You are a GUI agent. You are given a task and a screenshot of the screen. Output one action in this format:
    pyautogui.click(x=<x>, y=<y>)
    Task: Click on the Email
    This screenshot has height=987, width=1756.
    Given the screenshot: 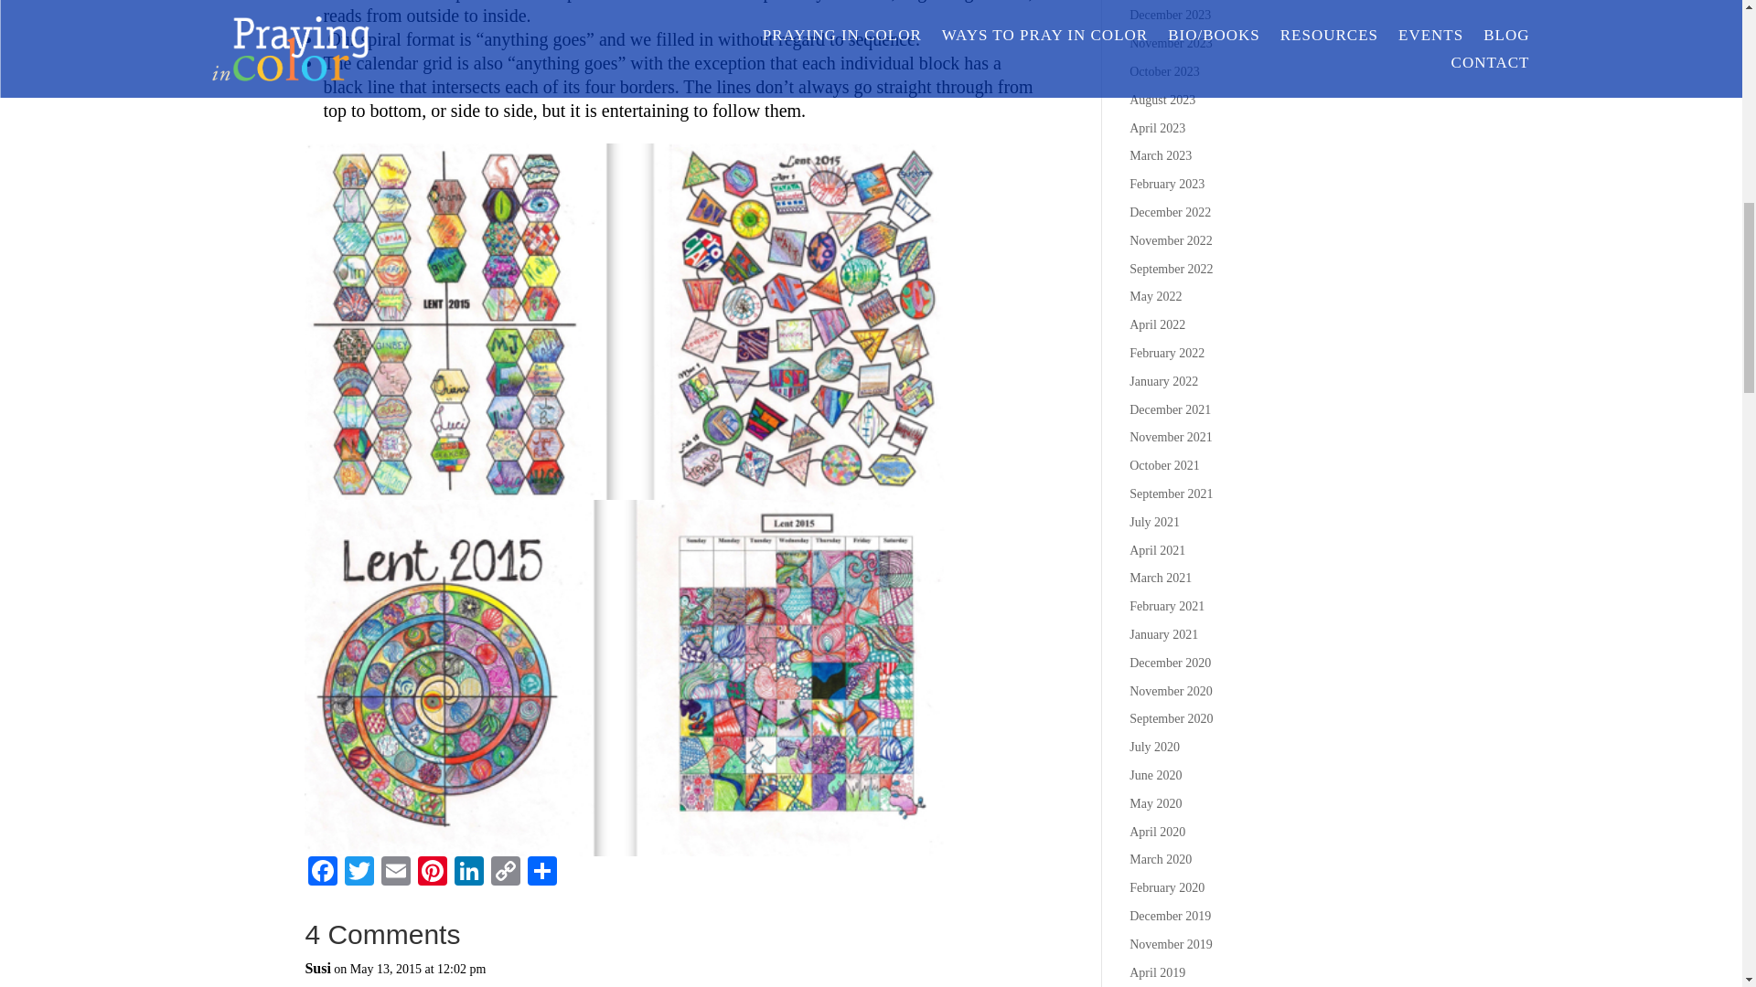 What is the action you would take?
    pyautogui.click(x=395, y=874)
    